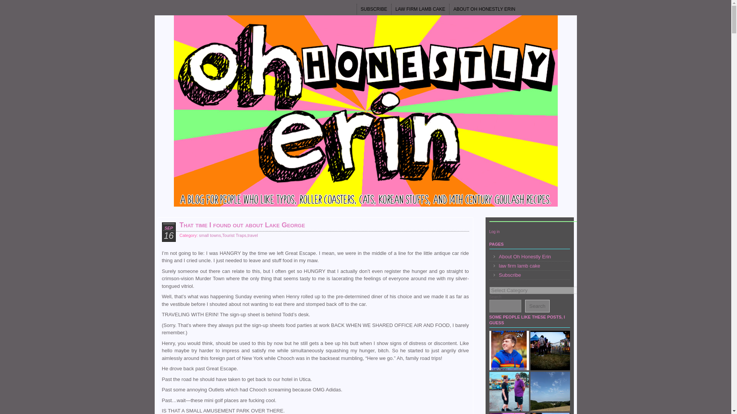 The height and width of the screenshot is (414, 737). What do you see at coordinates (420, 9) in the screenshot?
I see `LAW FIRM LAMB CAKE` at bounding box center [420, 9].